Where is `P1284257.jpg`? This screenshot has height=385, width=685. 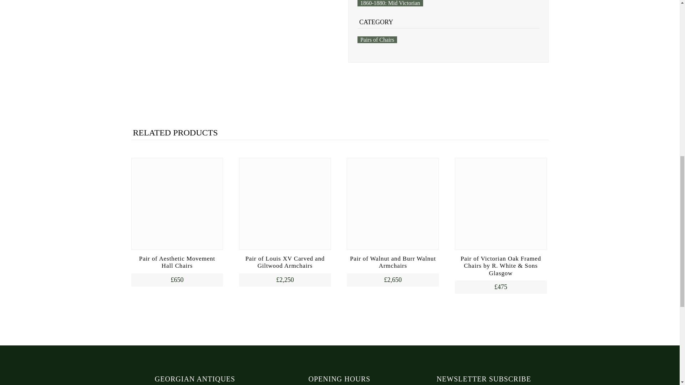 P1284257.jpg is located at coordinates (171, 78).